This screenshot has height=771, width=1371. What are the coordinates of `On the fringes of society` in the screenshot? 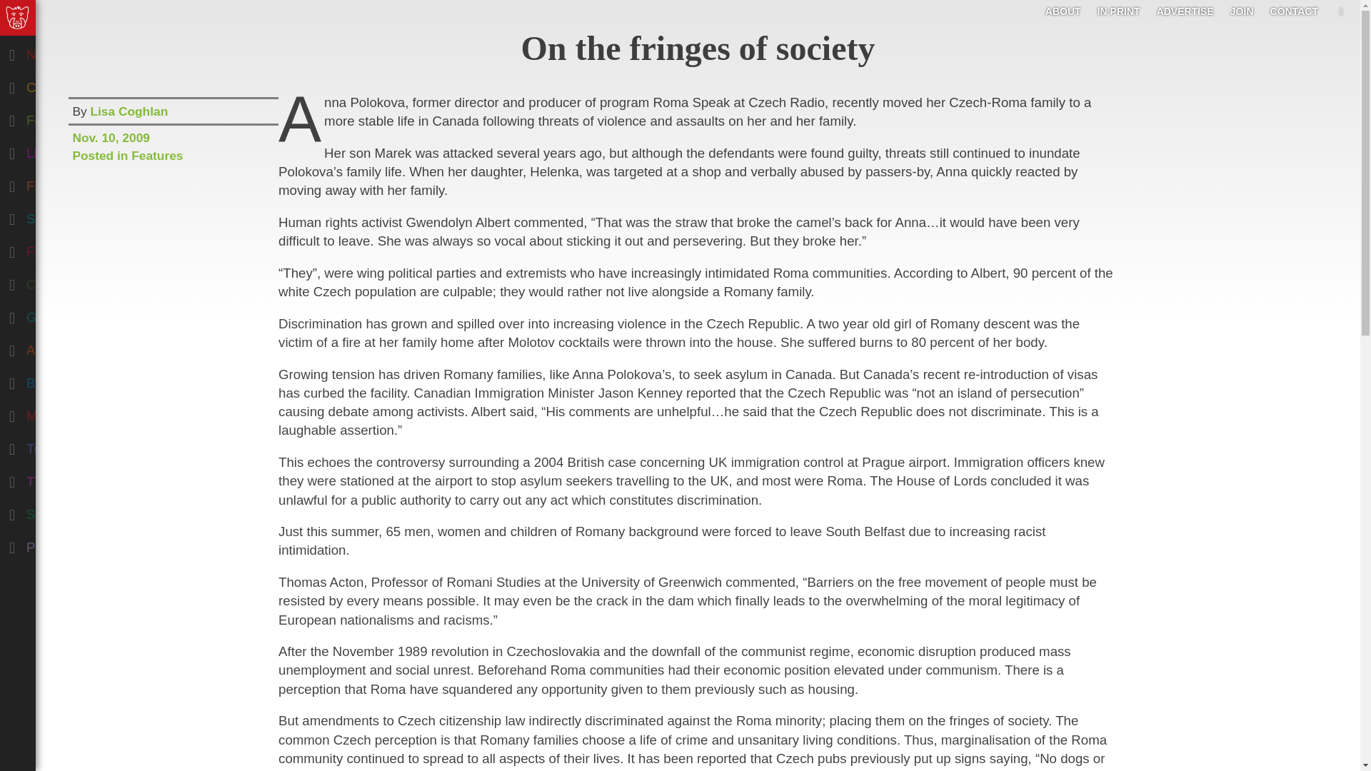 It's located at (698, 48).